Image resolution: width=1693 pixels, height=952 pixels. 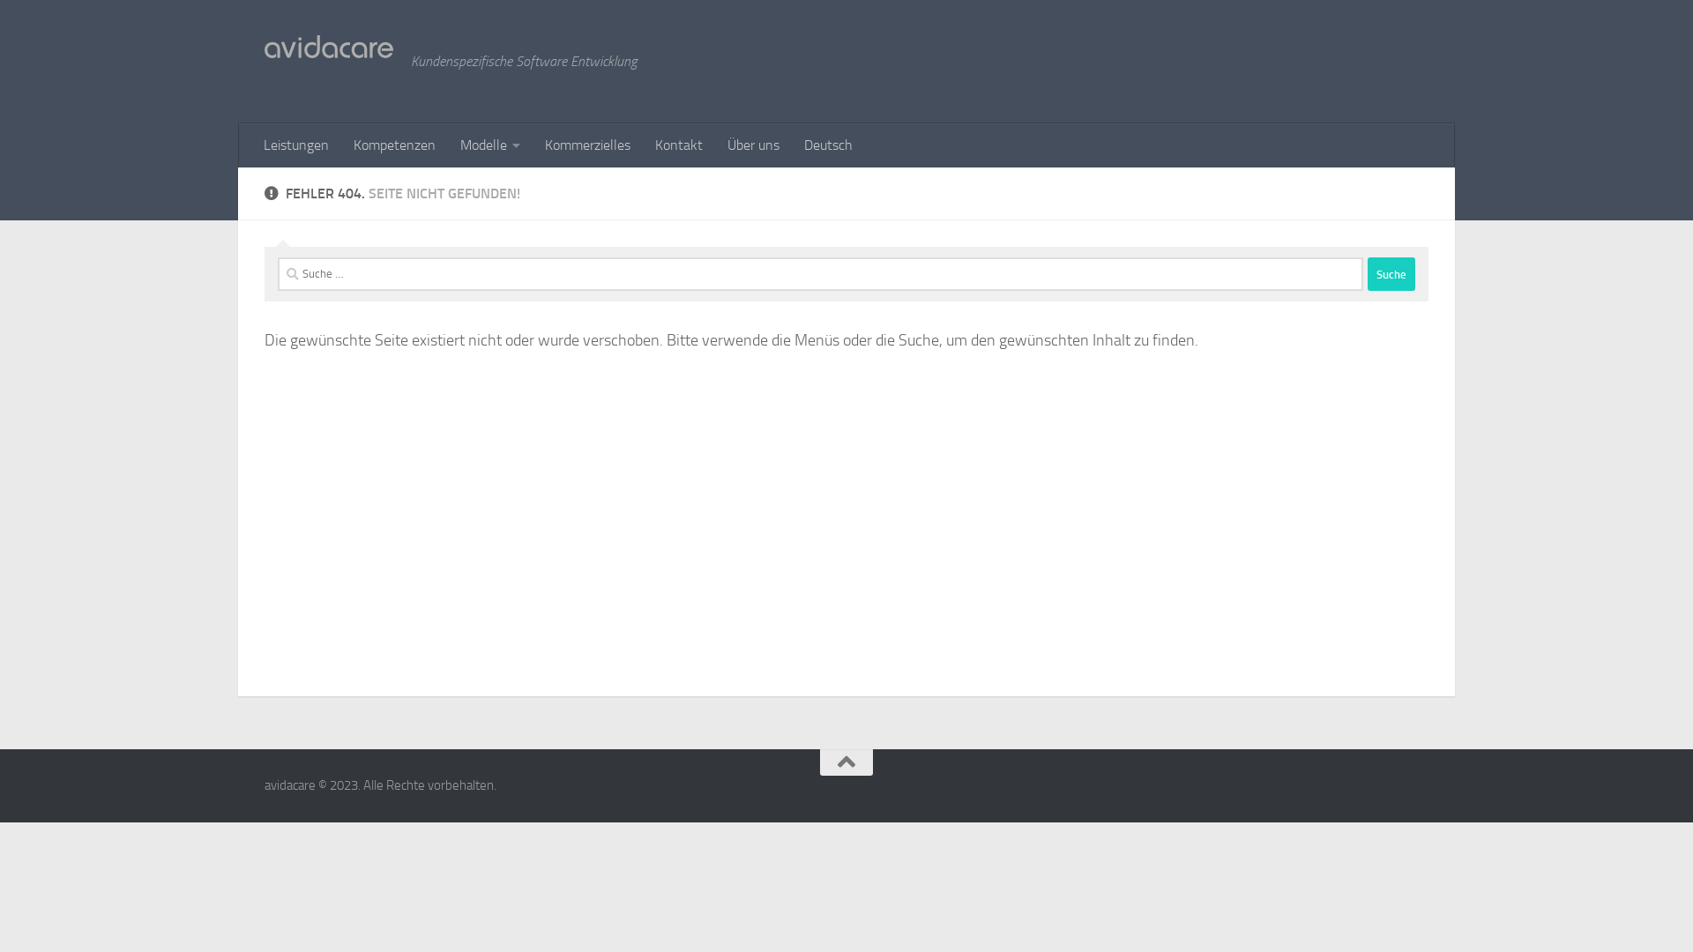 What do you see at coordinates (86, 25) in the screenshot?
I see `Zum Inhalt springen` at bounding box center [86, 25].